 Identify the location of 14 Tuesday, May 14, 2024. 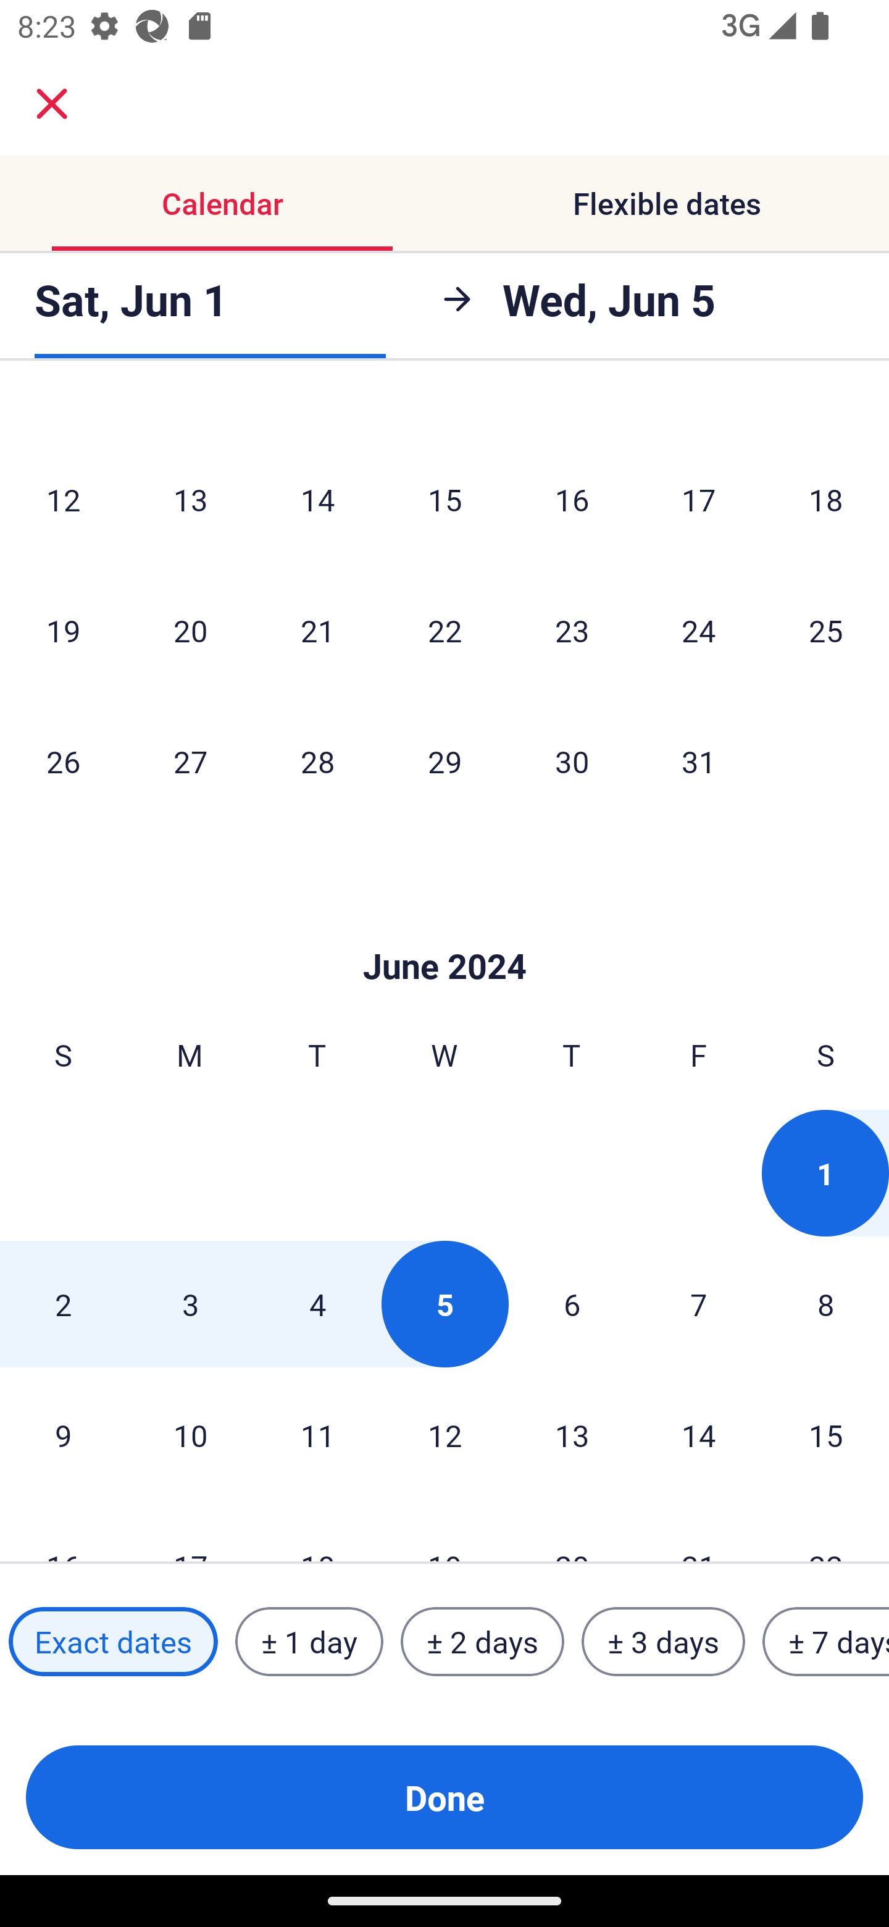
(317, 499).